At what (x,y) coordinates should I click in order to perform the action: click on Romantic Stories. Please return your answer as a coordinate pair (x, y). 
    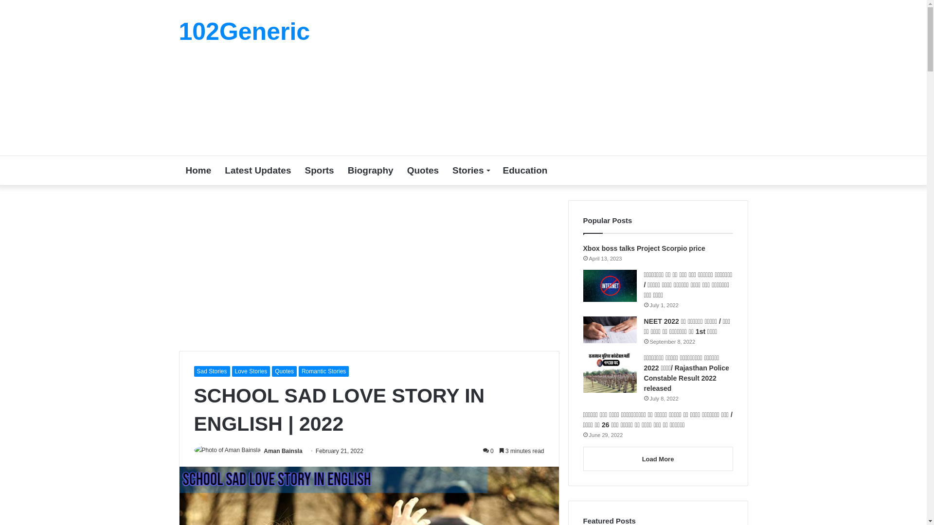
    Looking at the image, I should click on (324, 371).